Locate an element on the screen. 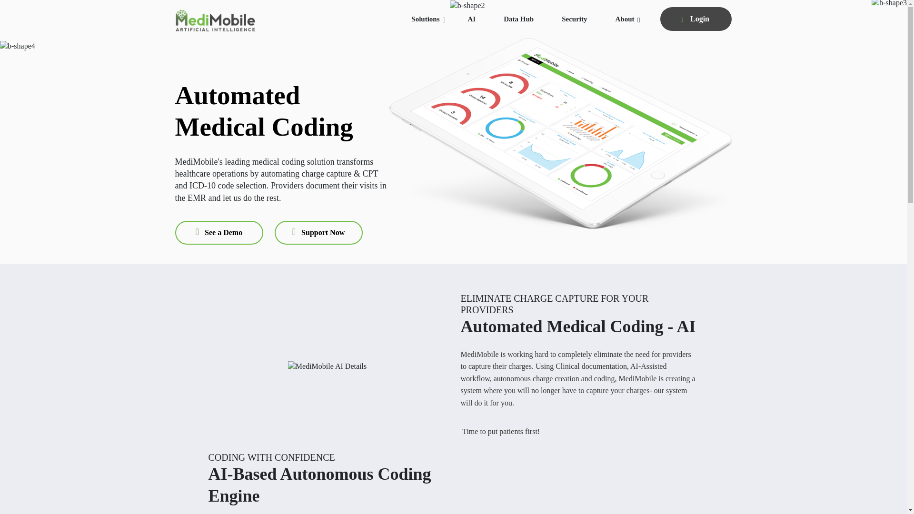 Image resolution: width=914 pixels, height=514 pixels. Solutions is located at coordinates (426, 26).